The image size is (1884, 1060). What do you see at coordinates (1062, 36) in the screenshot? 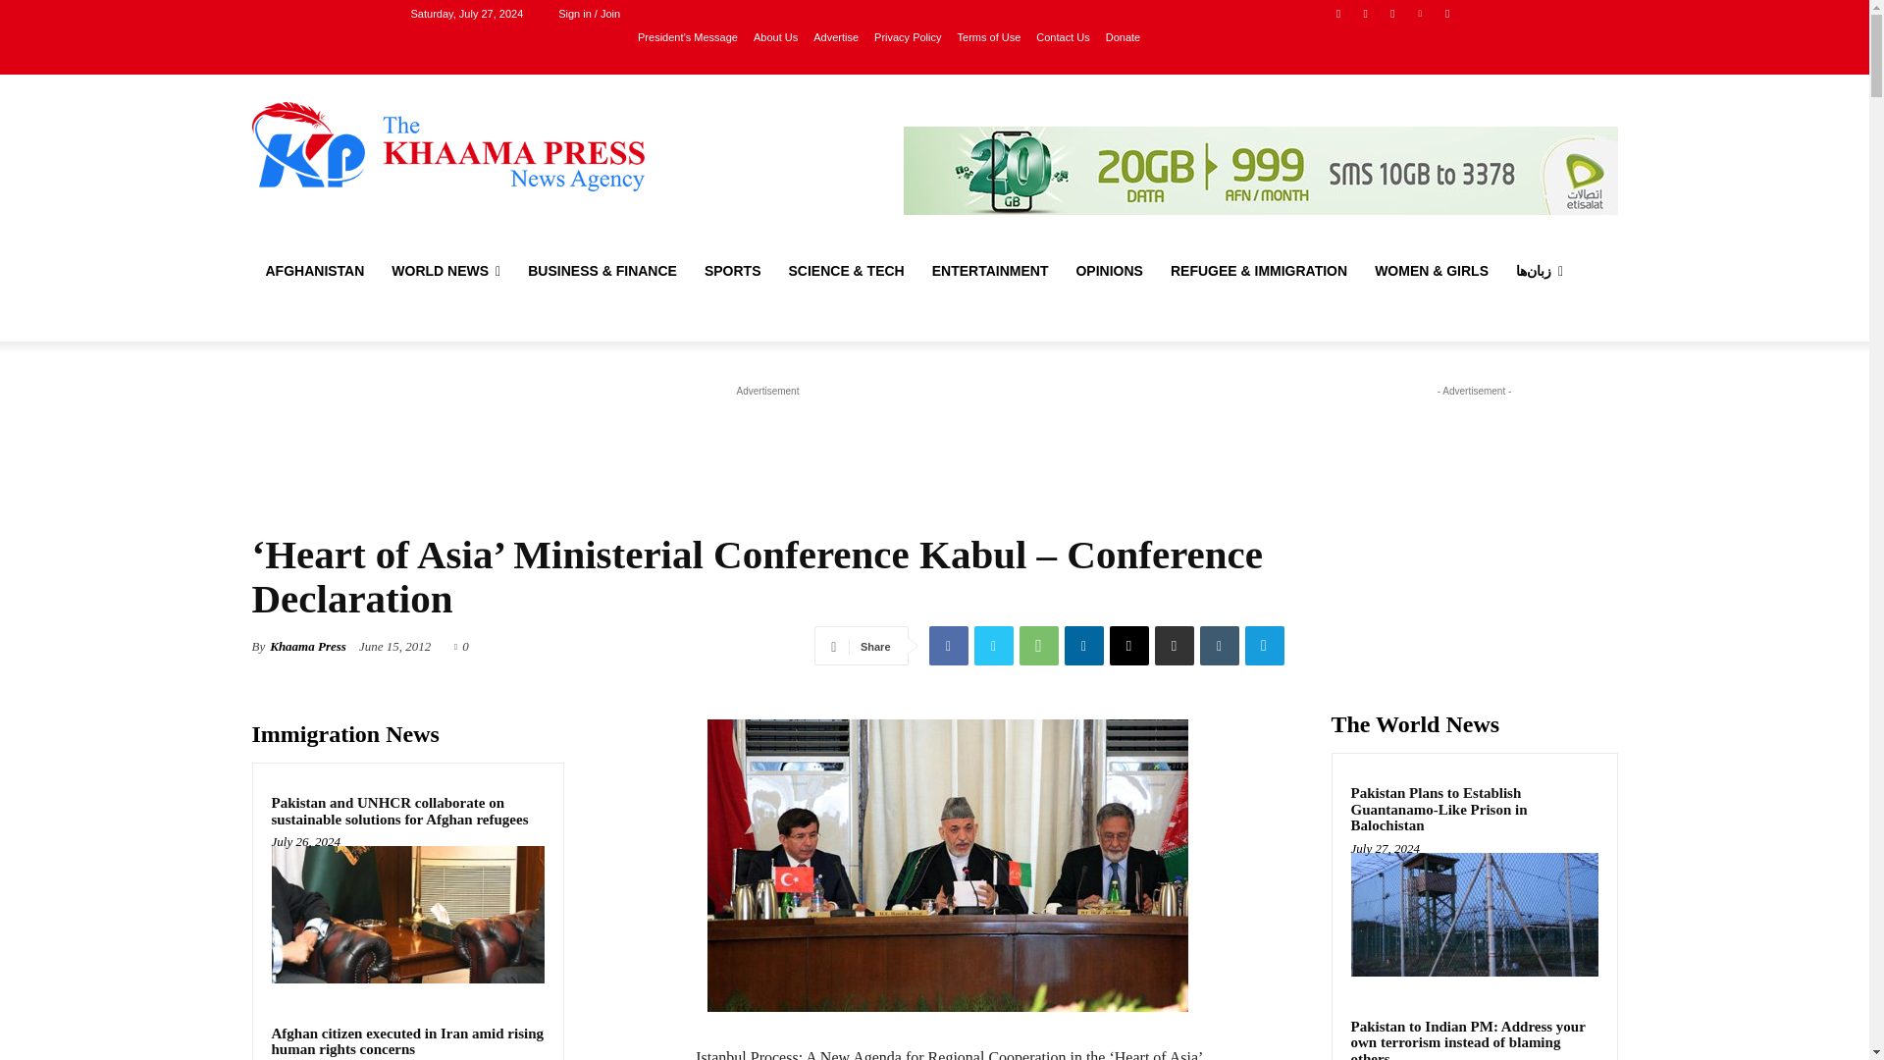
I see `Contact Us` at bounding box center [1062, 36].